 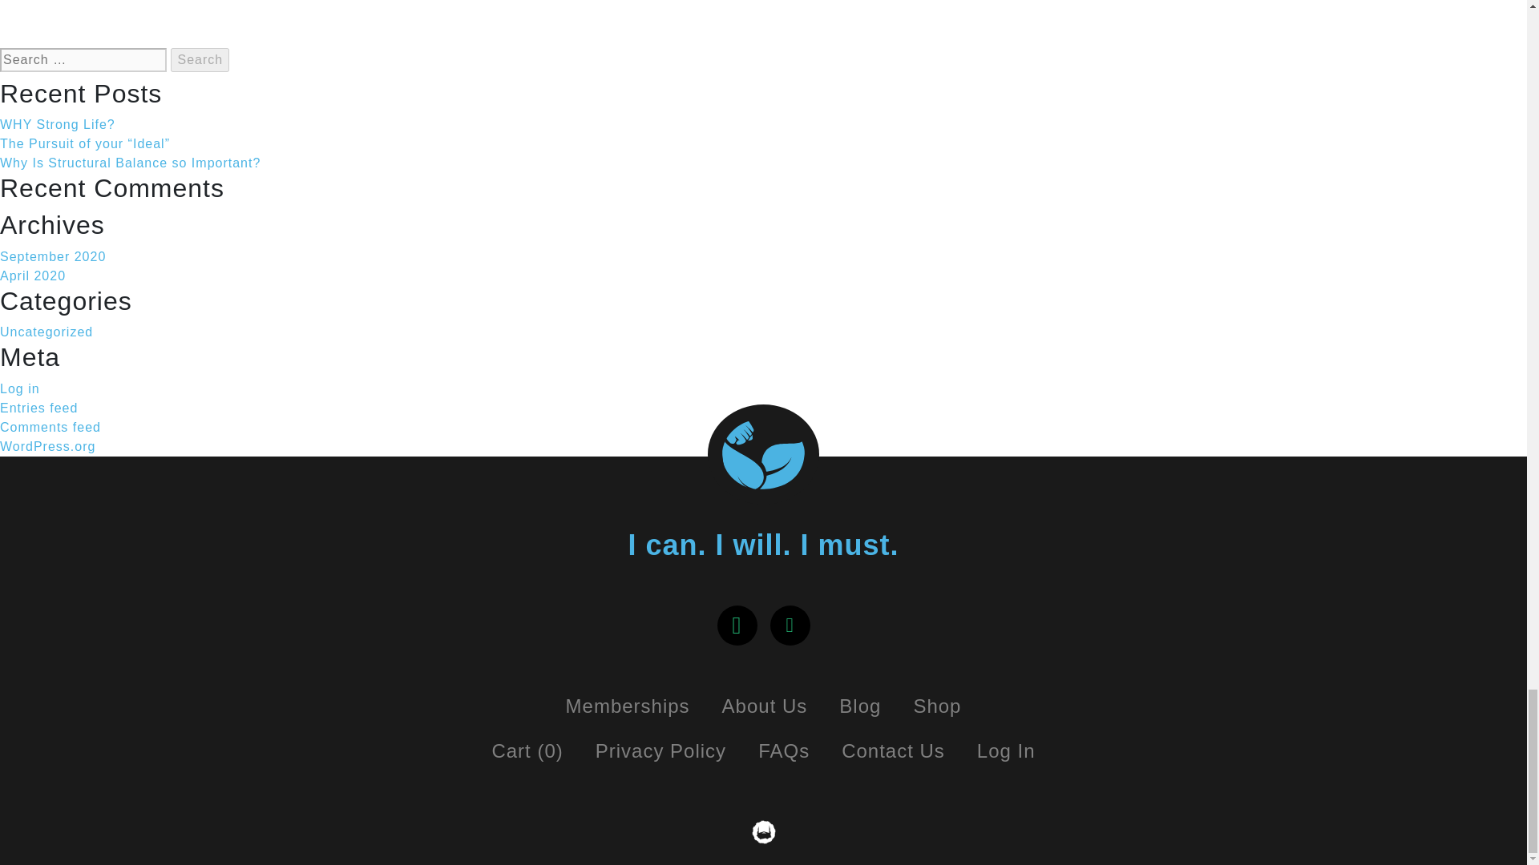 I want to click on April 2020, so click(x=33, y=276).